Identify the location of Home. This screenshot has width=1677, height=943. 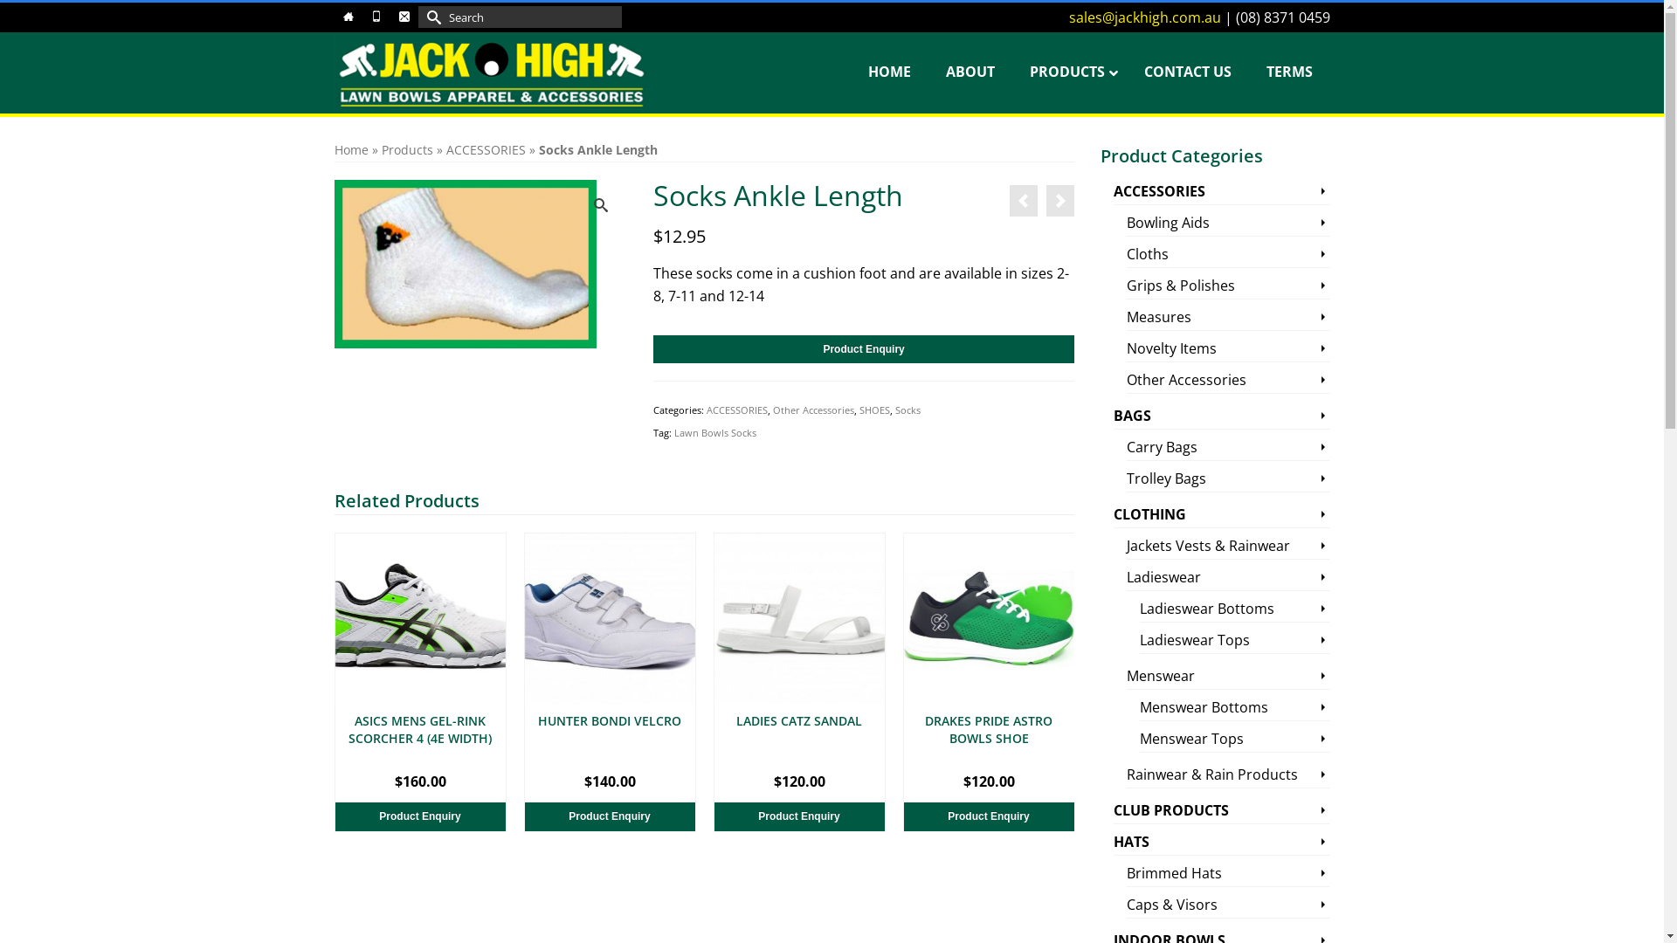
(351, 150).